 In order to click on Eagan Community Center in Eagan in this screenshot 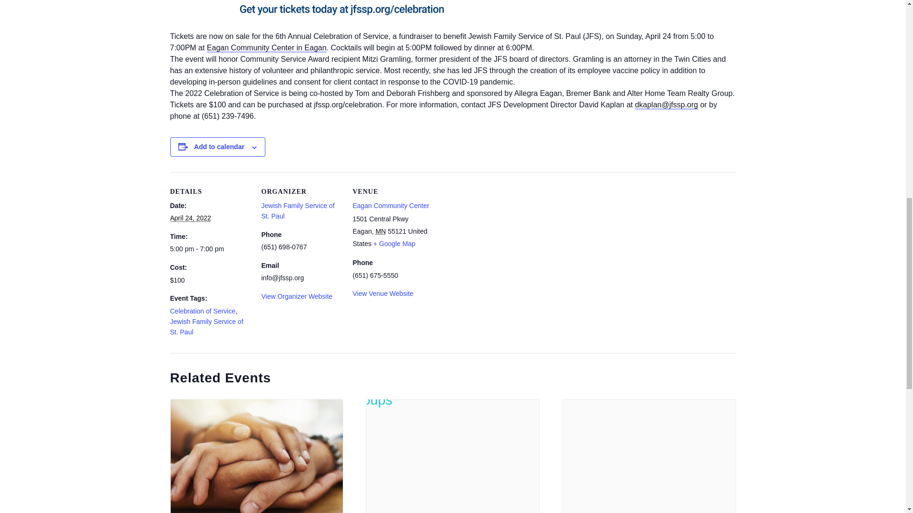, I will do `click(267, 47)`.